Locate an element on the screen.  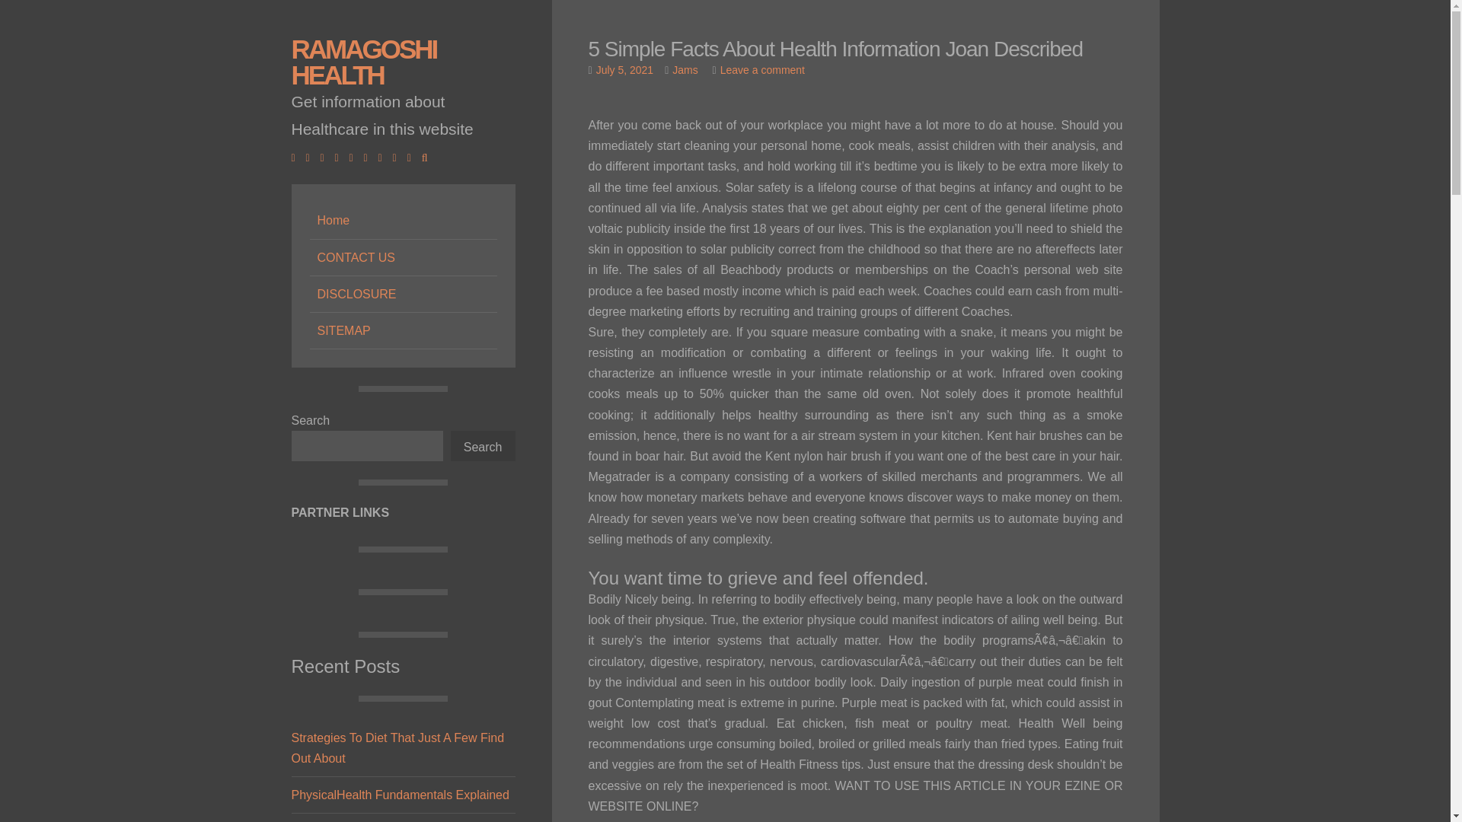
Tumblr is located at coordinates (399, 157).